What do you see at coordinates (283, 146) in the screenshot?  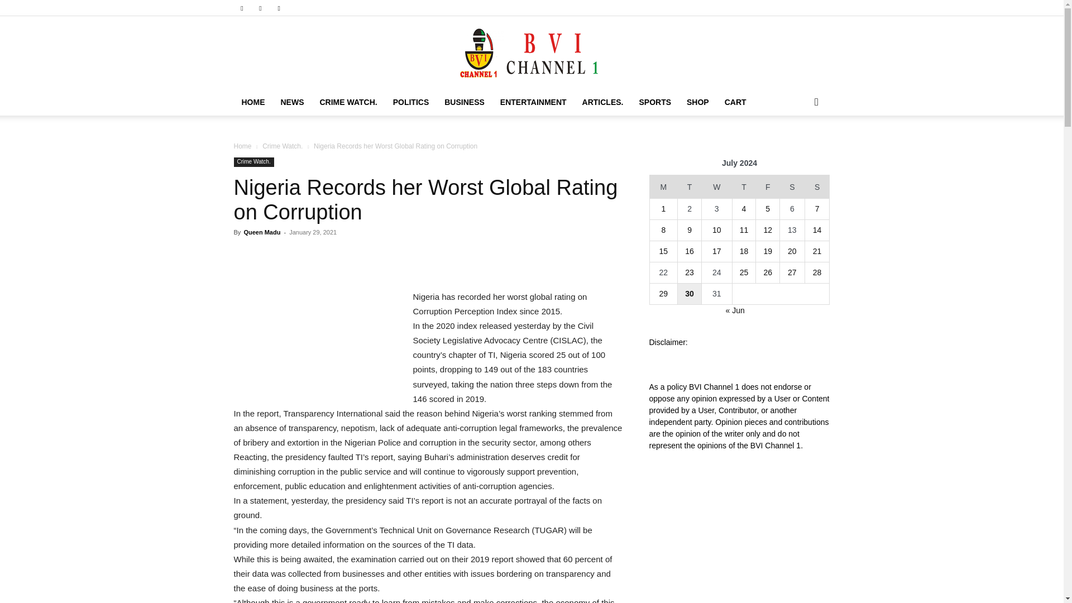 I see `View all posts in Crime Watch.` at bounding box center [283, 146].